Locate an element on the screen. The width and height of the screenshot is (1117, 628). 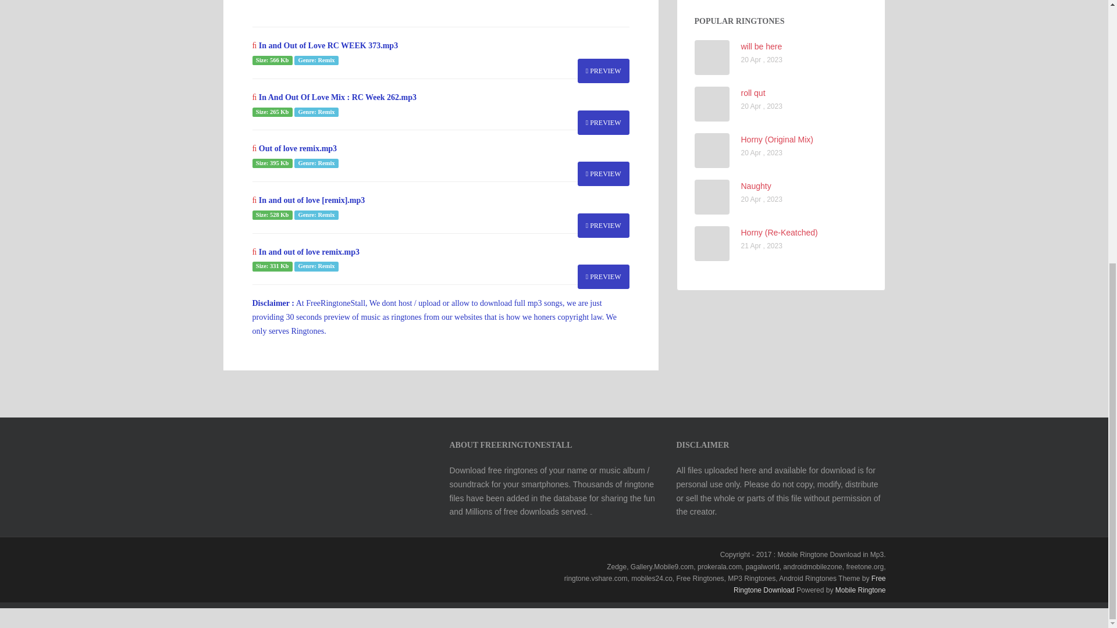
free ringtone download is located at coordinates (810, 584).